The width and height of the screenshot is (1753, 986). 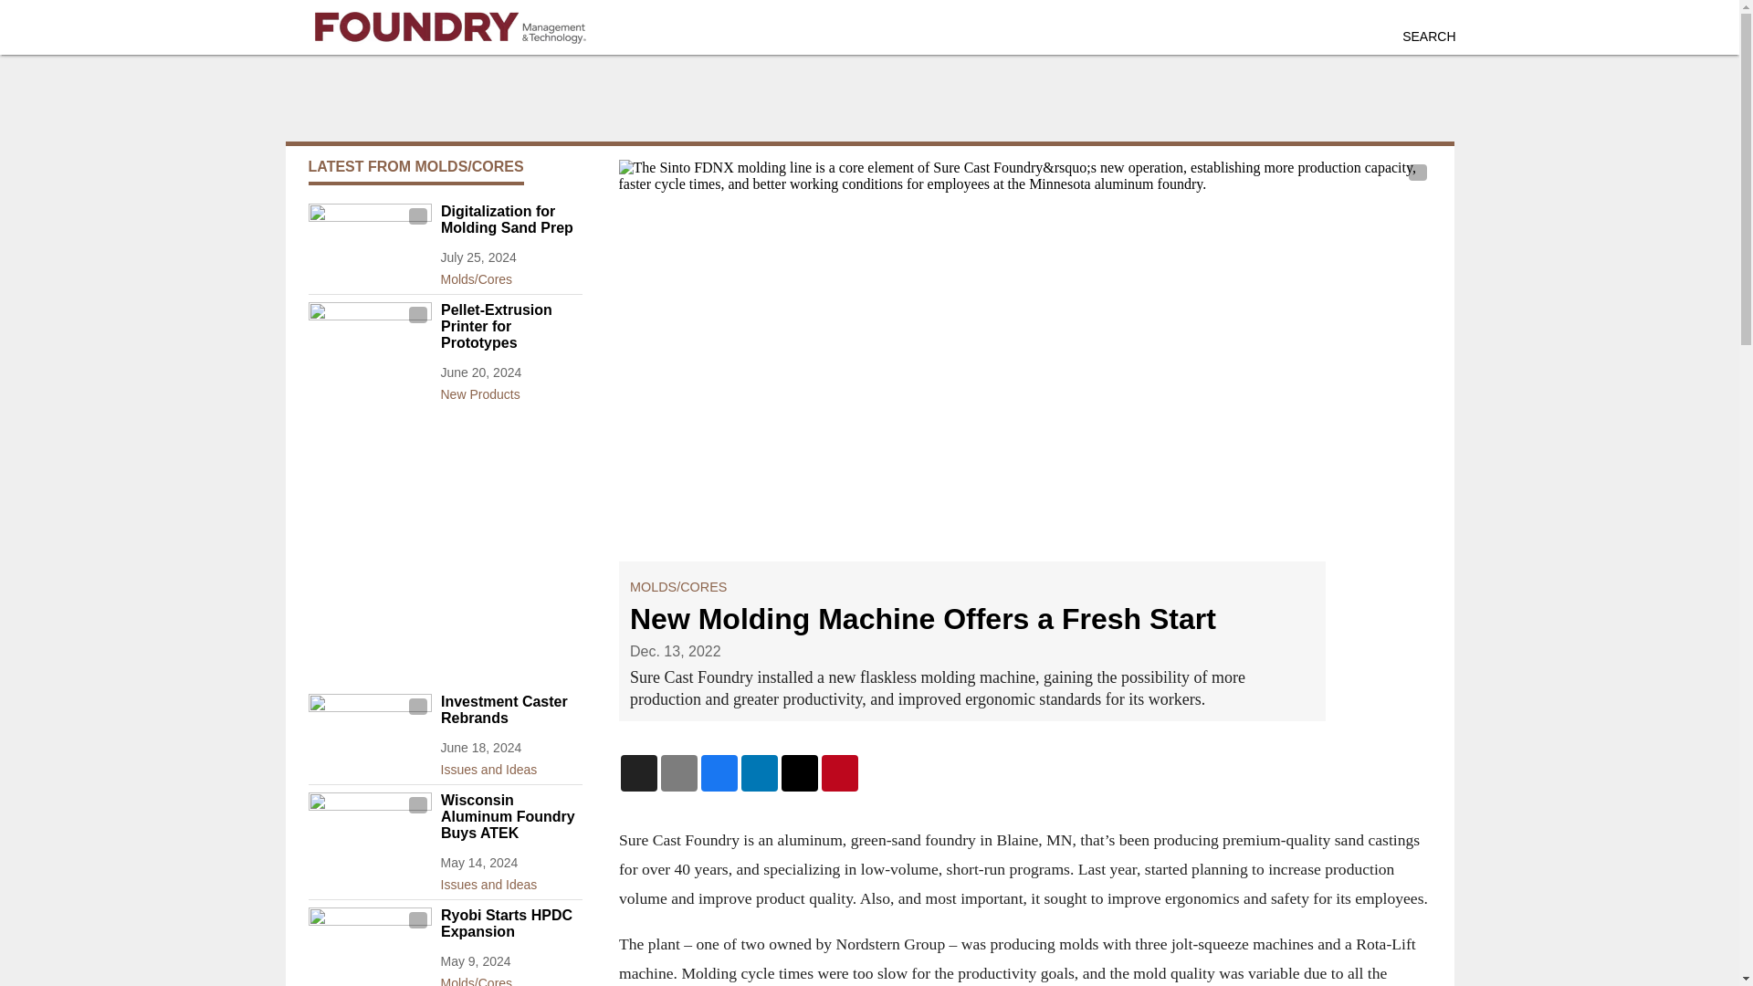 I want to click on Ryobi Starts HPDC Expansion, so click(x=510, y=924).